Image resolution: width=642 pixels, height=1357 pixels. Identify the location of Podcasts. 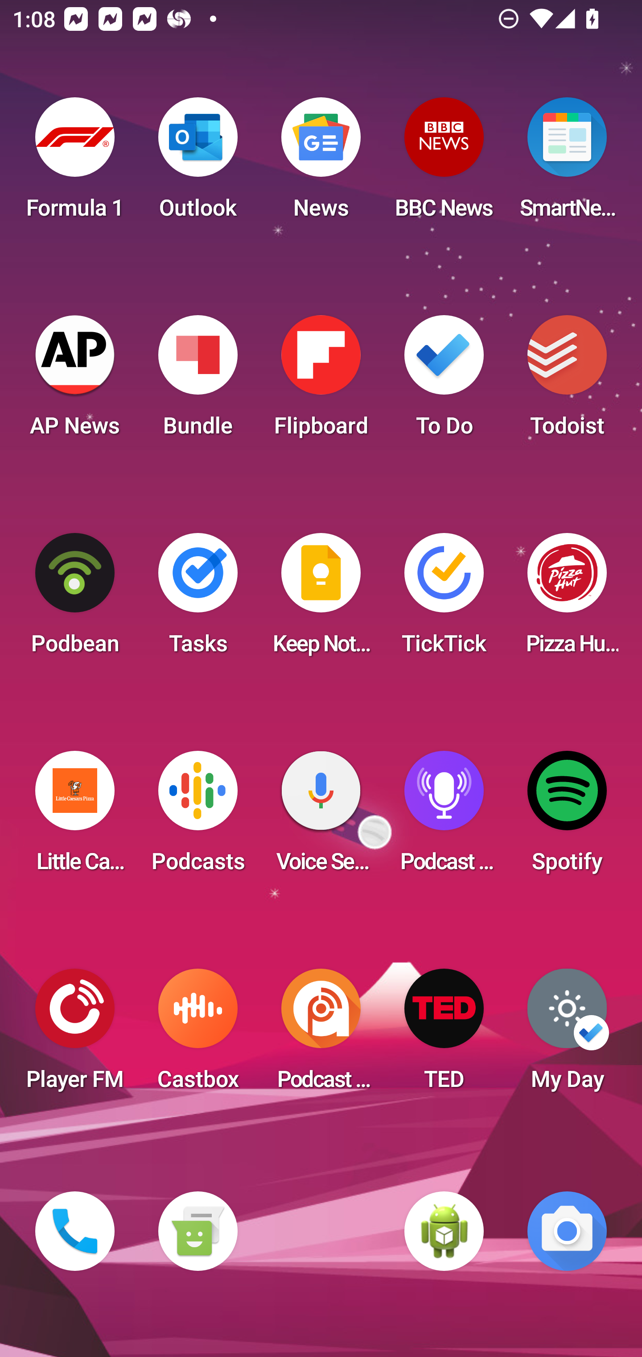
(198, 817).